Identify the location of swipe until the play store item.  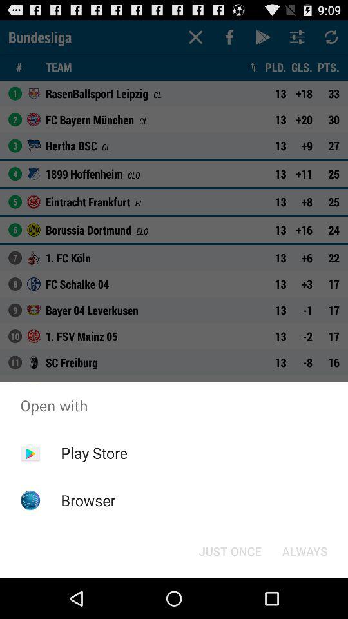
(94, 453).